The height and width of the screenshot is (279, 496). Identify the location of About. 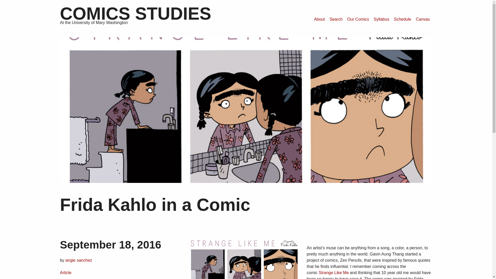
(320, 19).